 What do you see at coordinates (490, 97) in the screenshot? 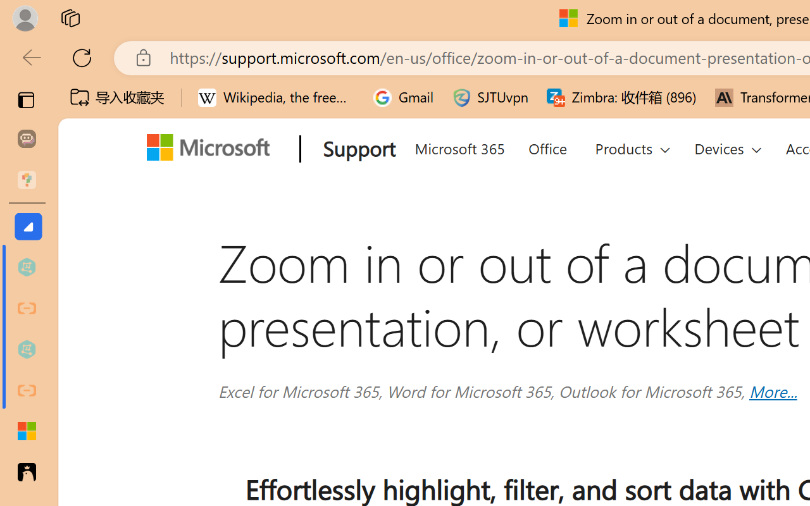
I see `SJTUvpn` at bounding box center [490, 97].